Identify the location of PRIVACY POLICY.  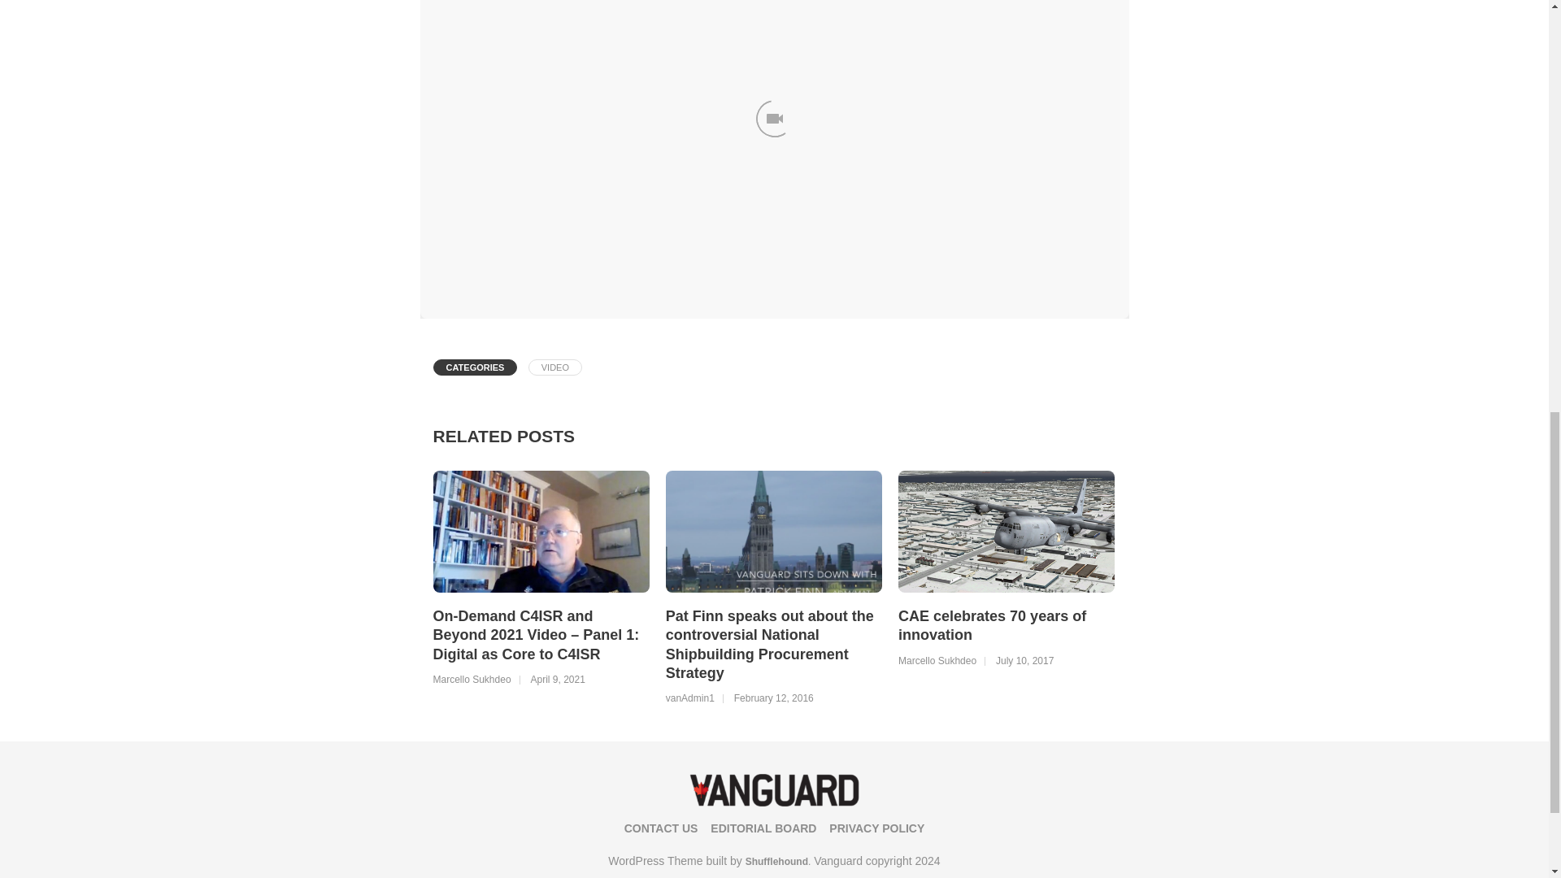
(876, 828).